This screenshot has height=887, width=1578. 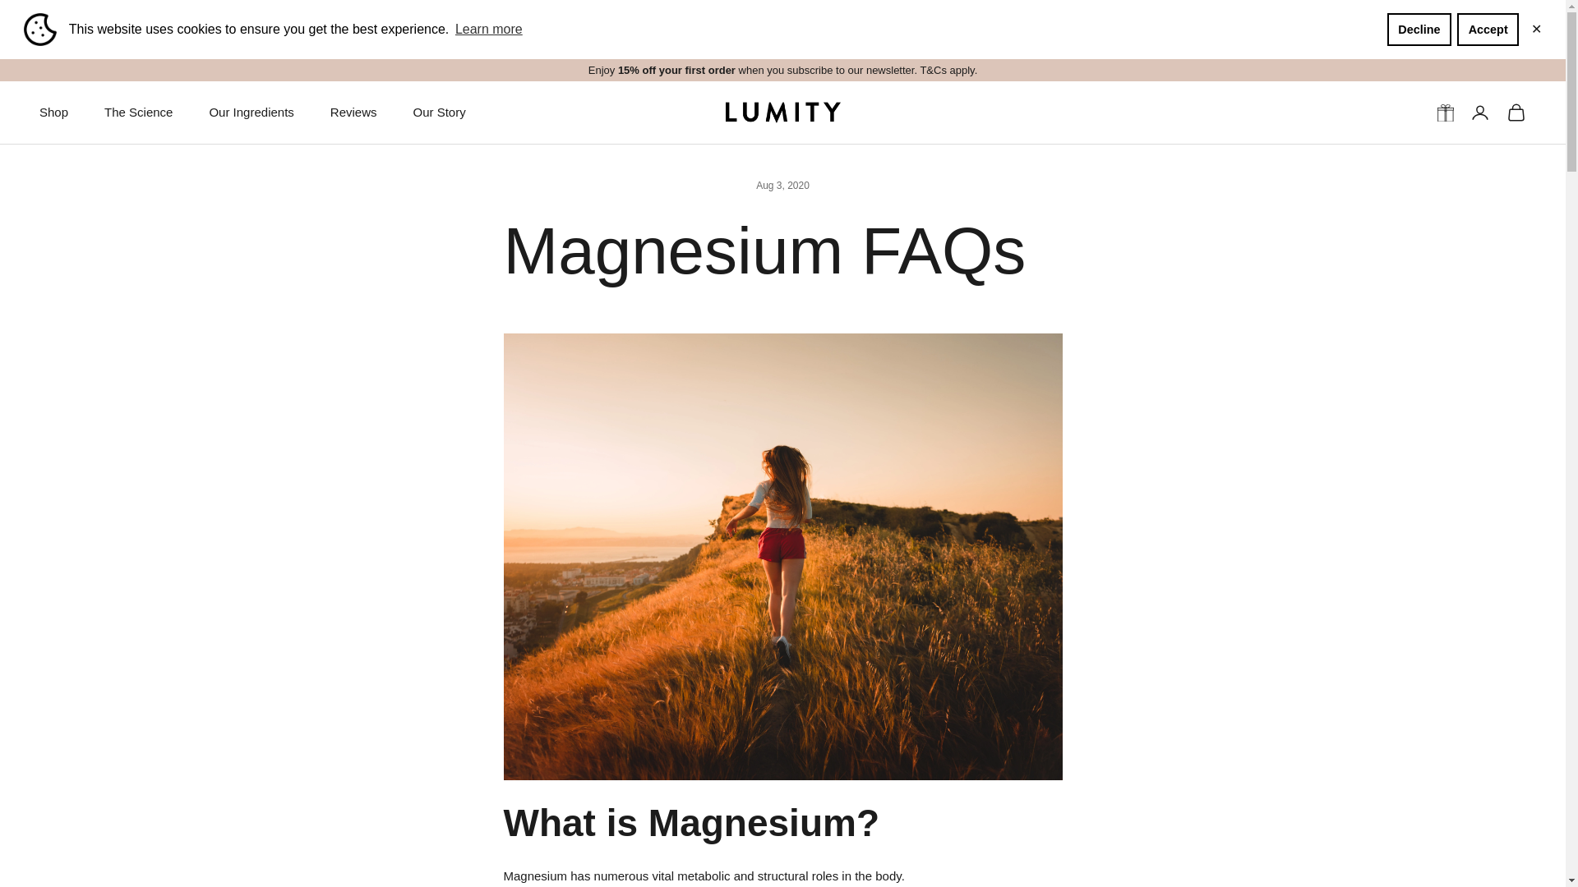 I want to click on The Science, so click(x=138, y=113).